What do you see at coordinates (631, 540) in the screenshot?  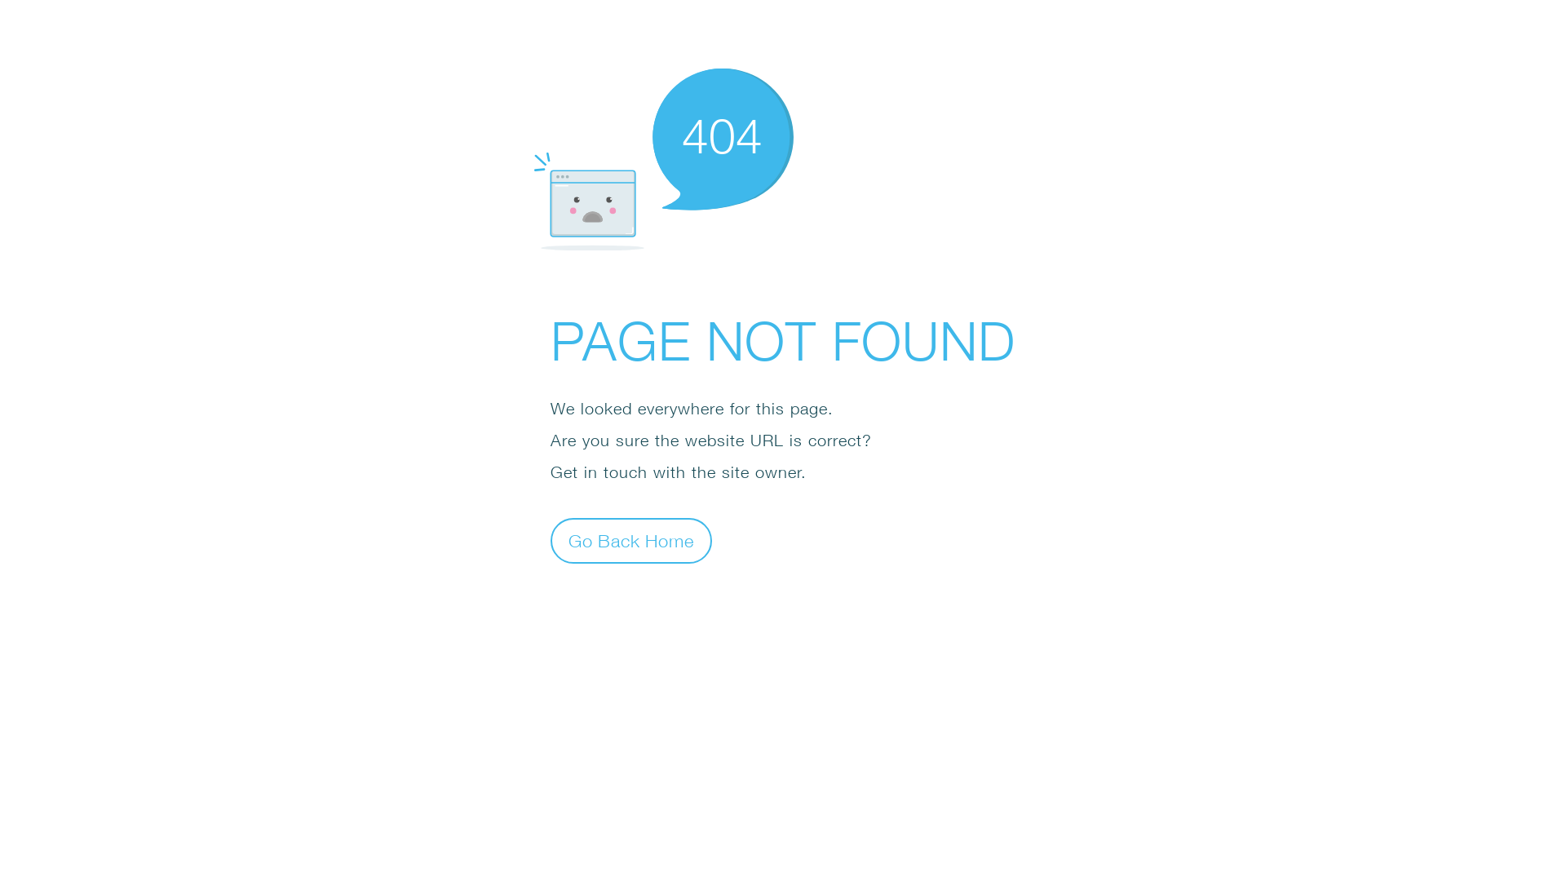 I see `Go Back Home` at bounding box center [631, 540].